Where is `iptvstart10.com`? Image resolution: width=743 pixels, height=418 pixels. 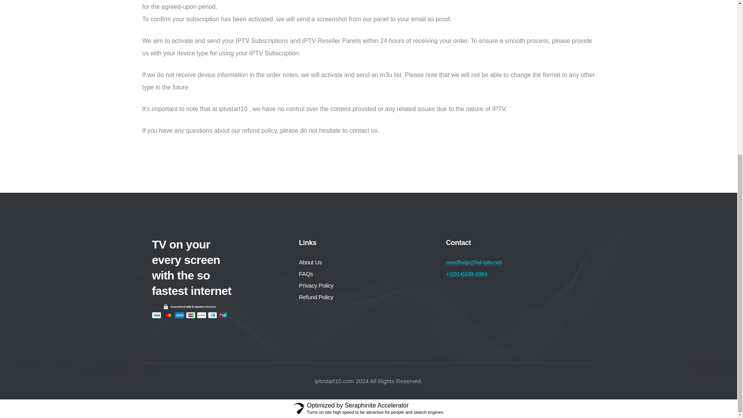 iptvstart10.com is located at coordinates (334, 381).